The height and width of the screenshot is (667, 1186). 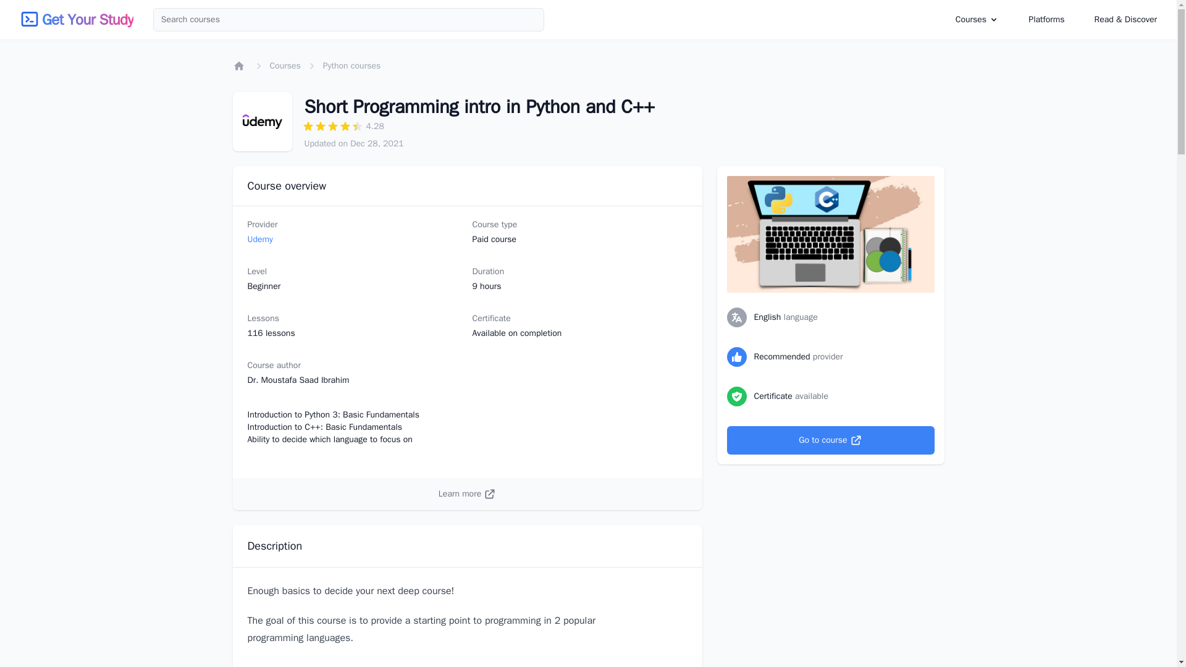 I want to click on Get Your Study, so click(x=87, y=20).